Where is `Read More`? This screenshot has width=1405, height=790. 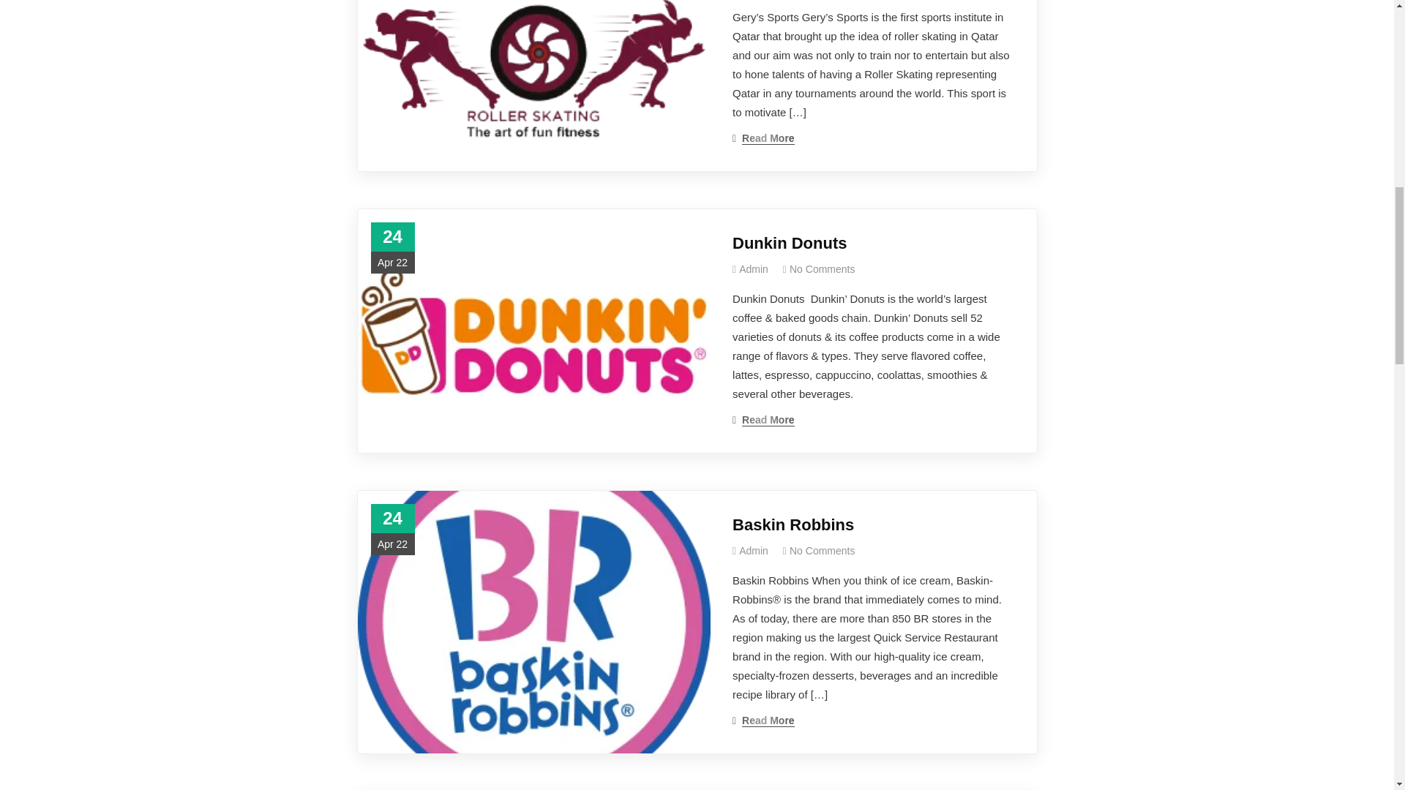 Read More is located at coordinates (763, 138).